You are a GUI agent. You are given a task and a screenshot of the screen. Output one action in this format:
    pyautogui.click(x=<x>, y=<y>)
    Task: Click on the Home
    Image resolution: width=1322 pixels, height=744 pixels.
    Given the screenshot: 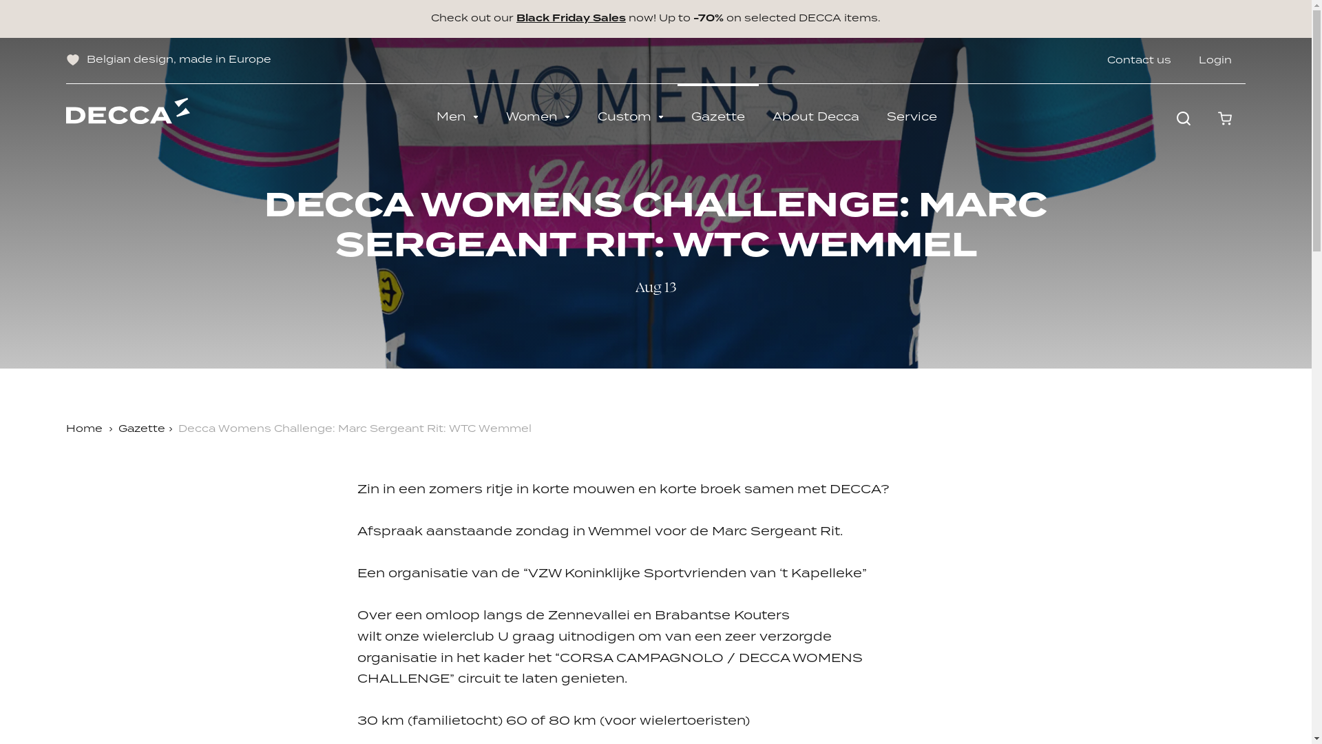 What is the action you would take?
    pyautogui.click(x=84, y=429)
    